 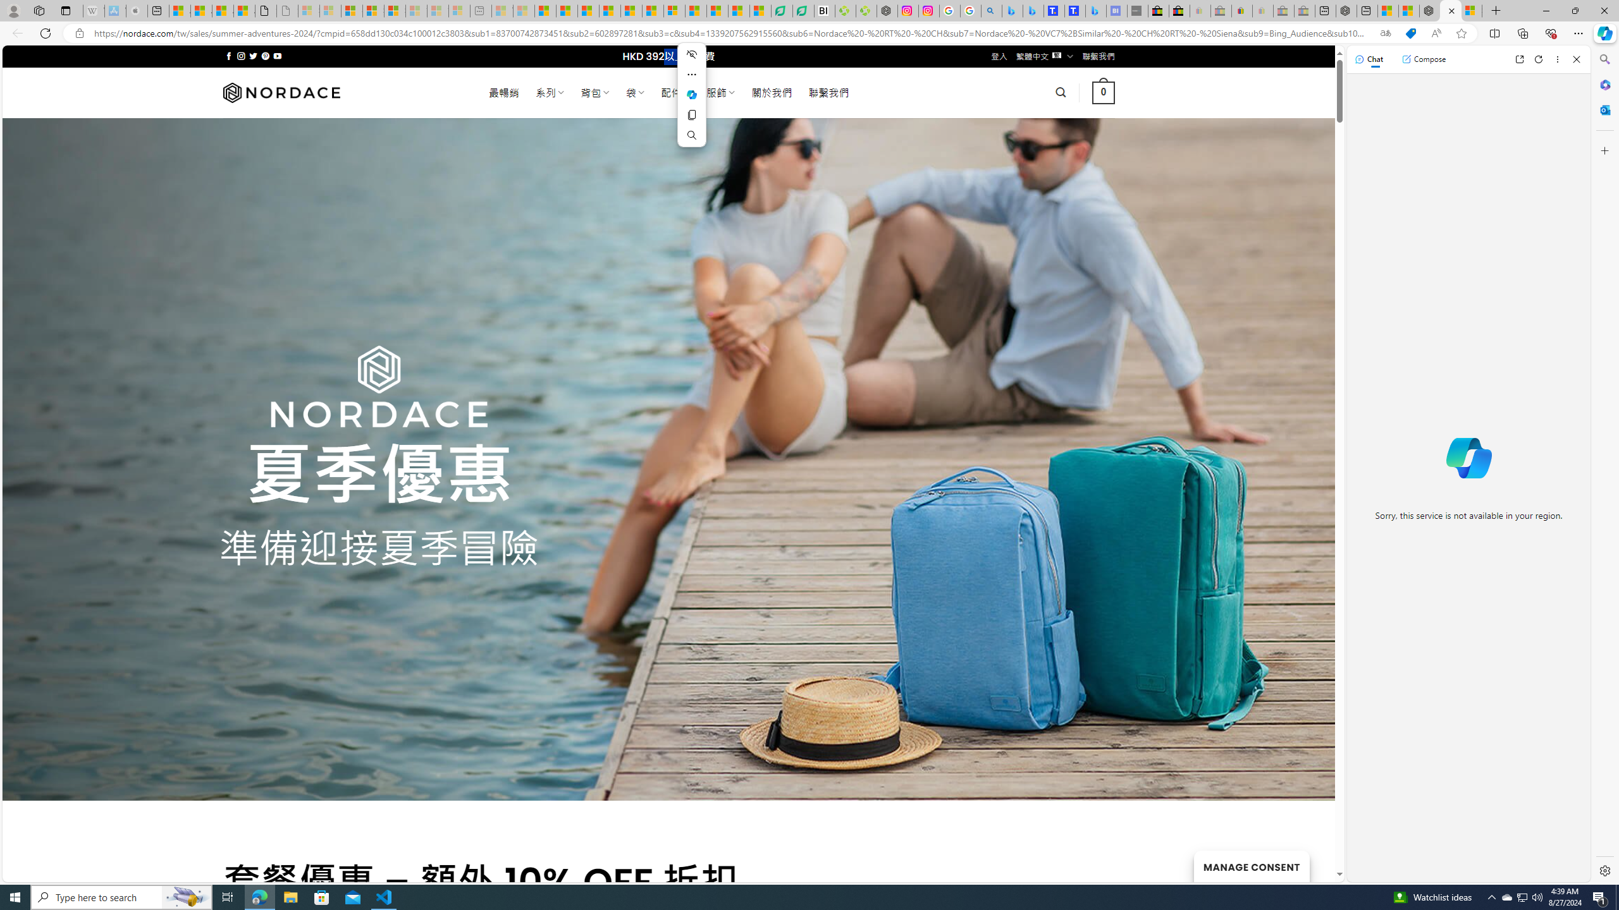 I want to click on Aberdeen, Hong Kong SAR severe weather | Microsoft Weather, so click(x=244, y=11).